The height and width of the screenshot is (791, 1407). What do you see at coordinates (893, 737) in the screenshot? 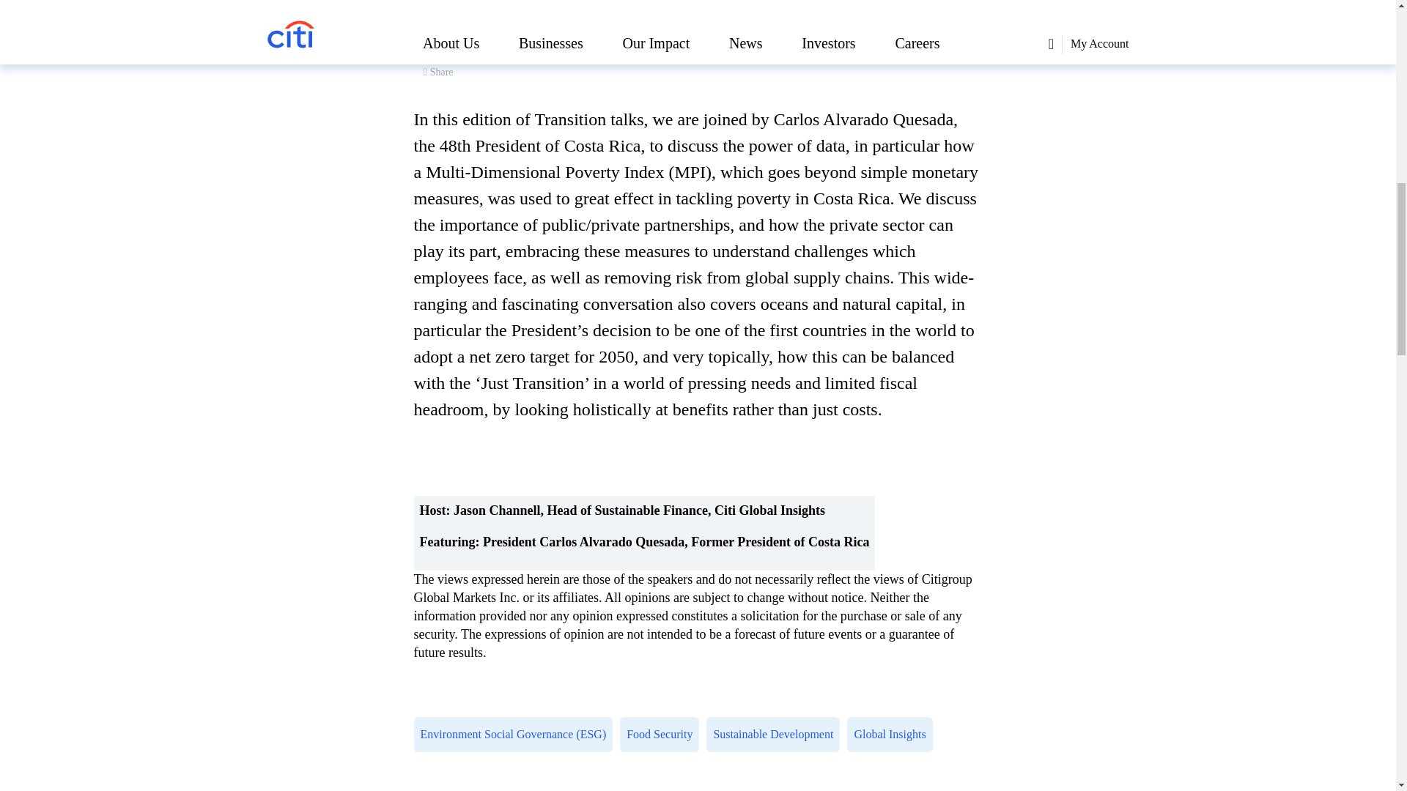
I see `Global Insights` at bounding box center [893, 737].